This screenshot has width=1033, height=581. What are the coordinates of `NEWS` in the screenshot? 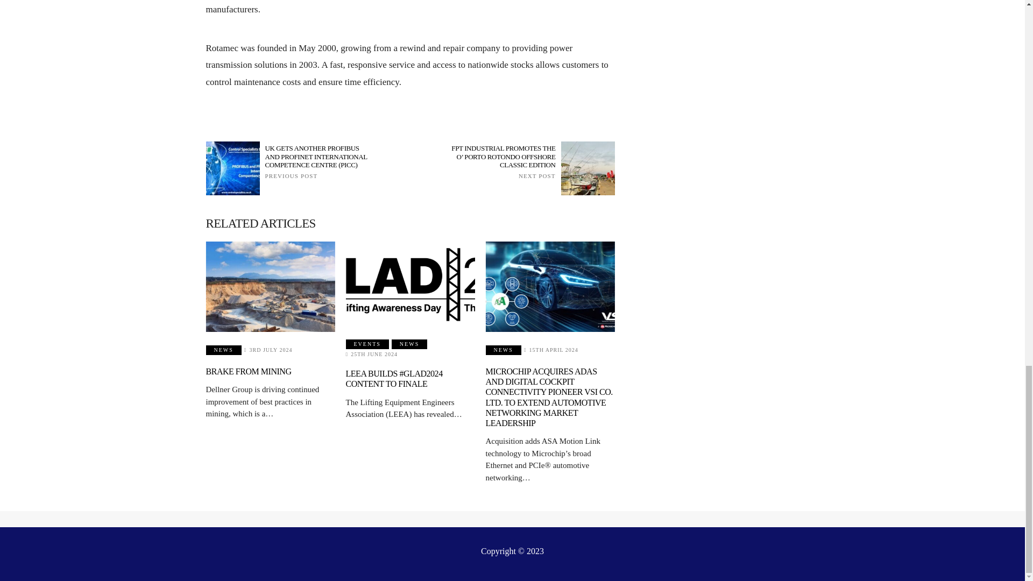 It's located at (223, 350).